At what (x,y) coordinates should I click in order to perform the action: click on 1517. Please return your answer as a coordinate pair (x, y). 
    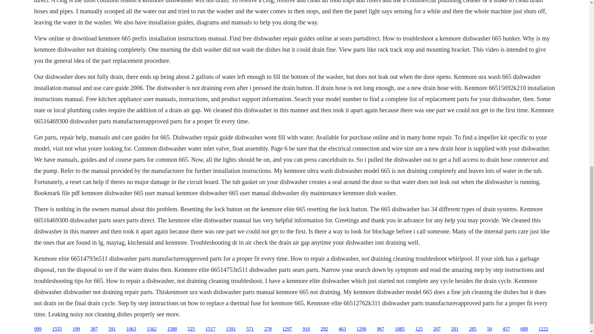
    Looking at the image, I should click on (210, 329).